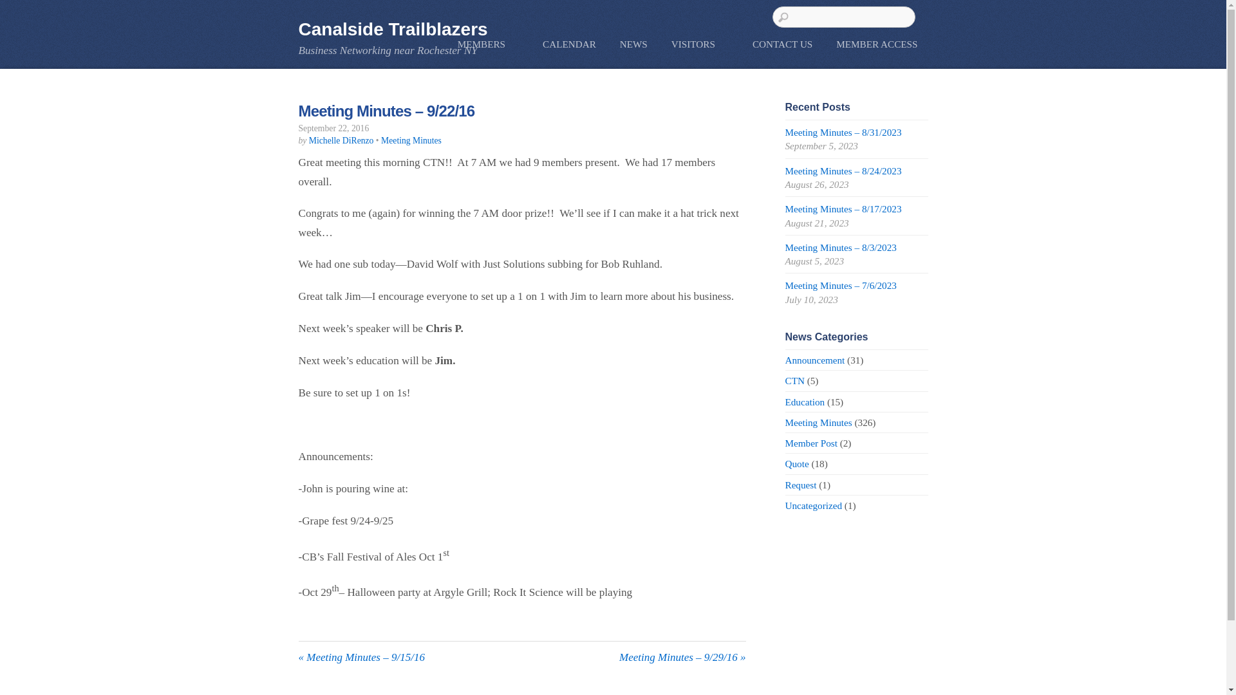 This screenshot has width=1236, height=695. Describe the element at coordinates (393, 29) in the screenshot. I see `Canalside Trailblazers` at that location.